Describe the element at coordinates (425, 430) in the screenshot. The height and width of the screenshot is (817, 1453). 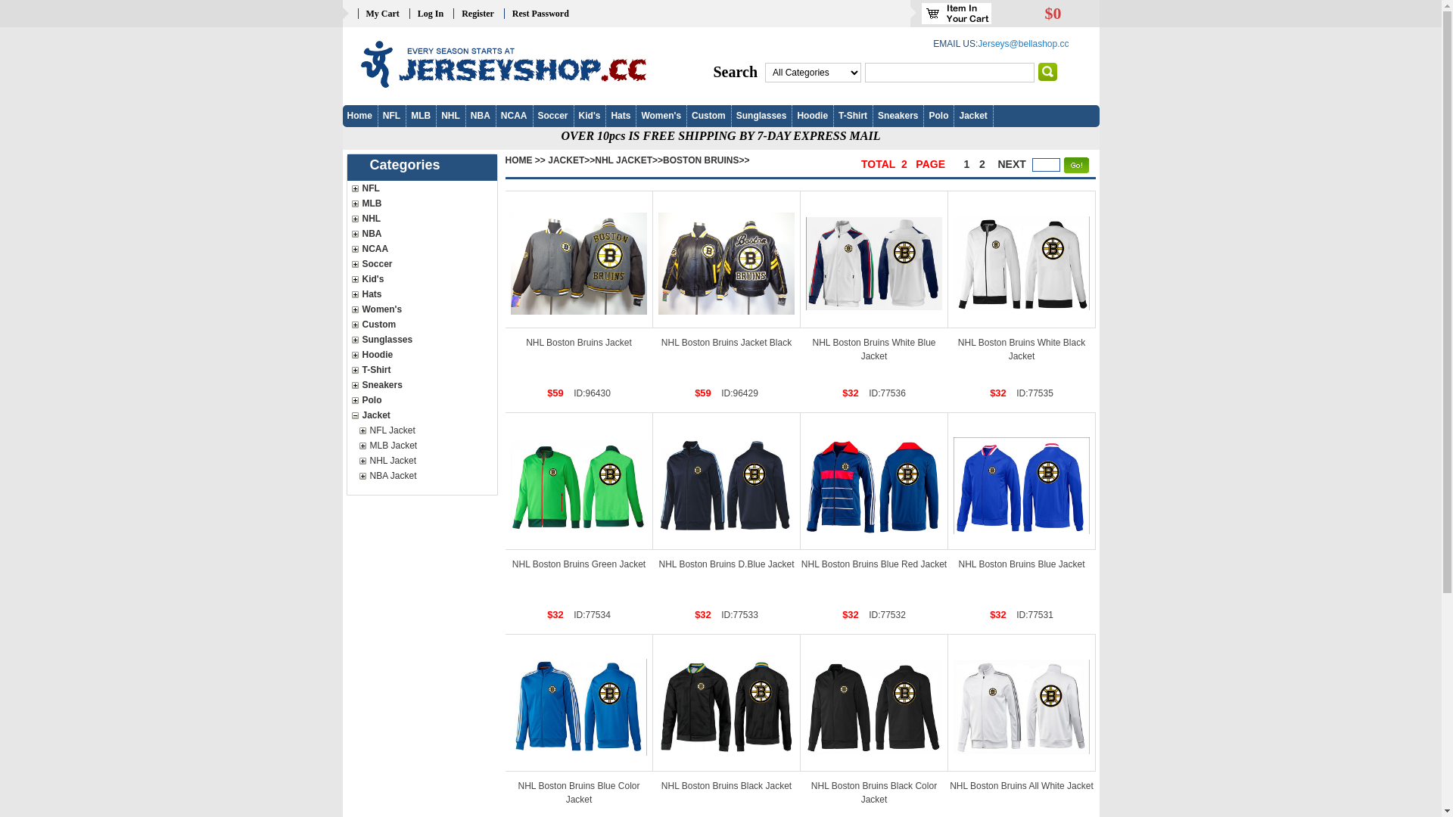
I see `NFL Jacket` at that location.